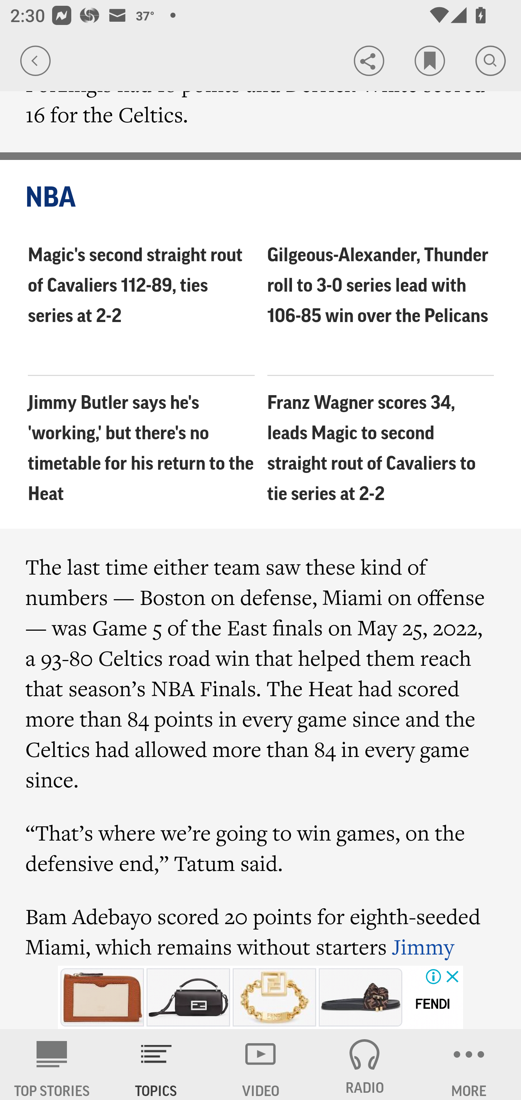 The image size is (521, 1100). I want to click on AP News TOP STORIES, so click(52, 1065).